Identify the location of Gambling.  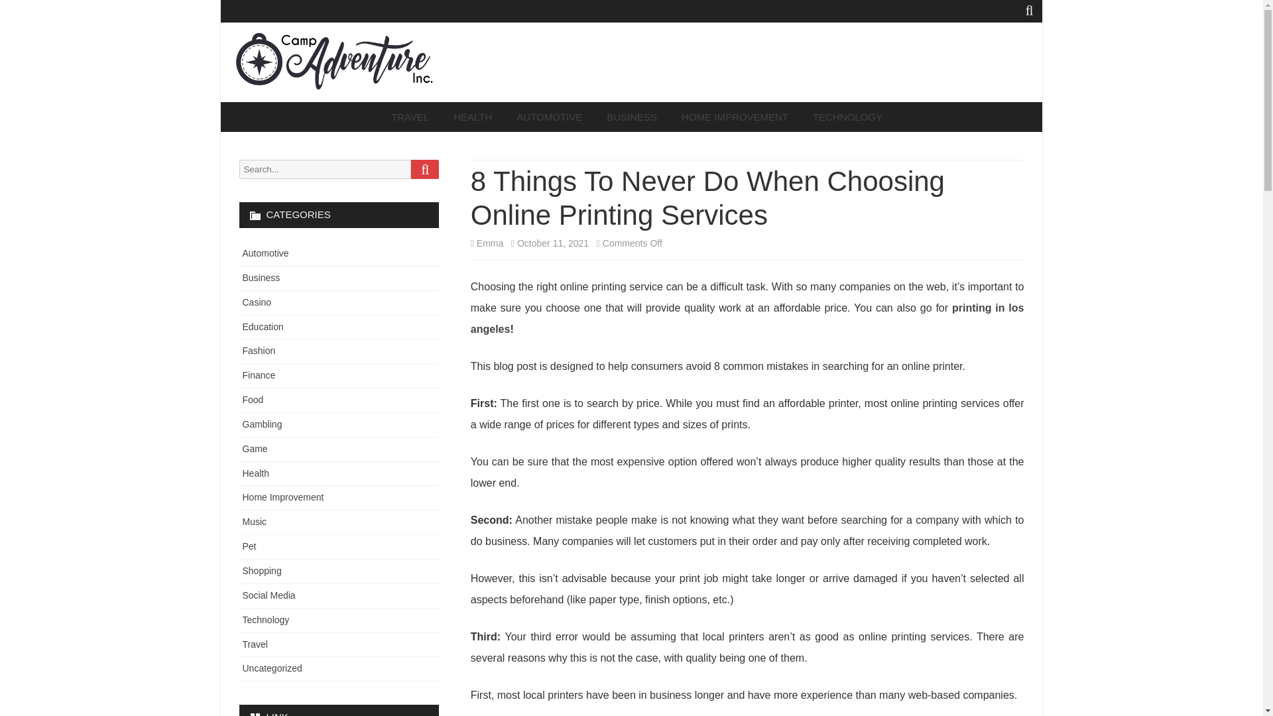
(263, 424).